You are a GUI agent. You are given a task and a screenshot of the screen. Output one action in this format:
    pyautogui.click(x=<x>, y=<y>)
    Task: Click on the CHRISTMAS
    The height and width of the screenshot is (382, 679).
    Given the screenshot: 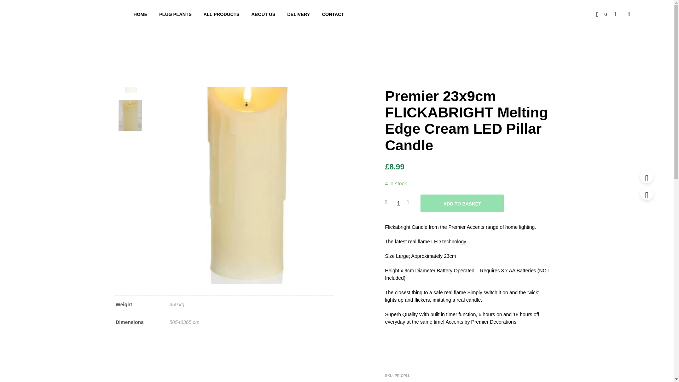 What is the action you would take?
    pyautogui.click(x=470, y=382)
    